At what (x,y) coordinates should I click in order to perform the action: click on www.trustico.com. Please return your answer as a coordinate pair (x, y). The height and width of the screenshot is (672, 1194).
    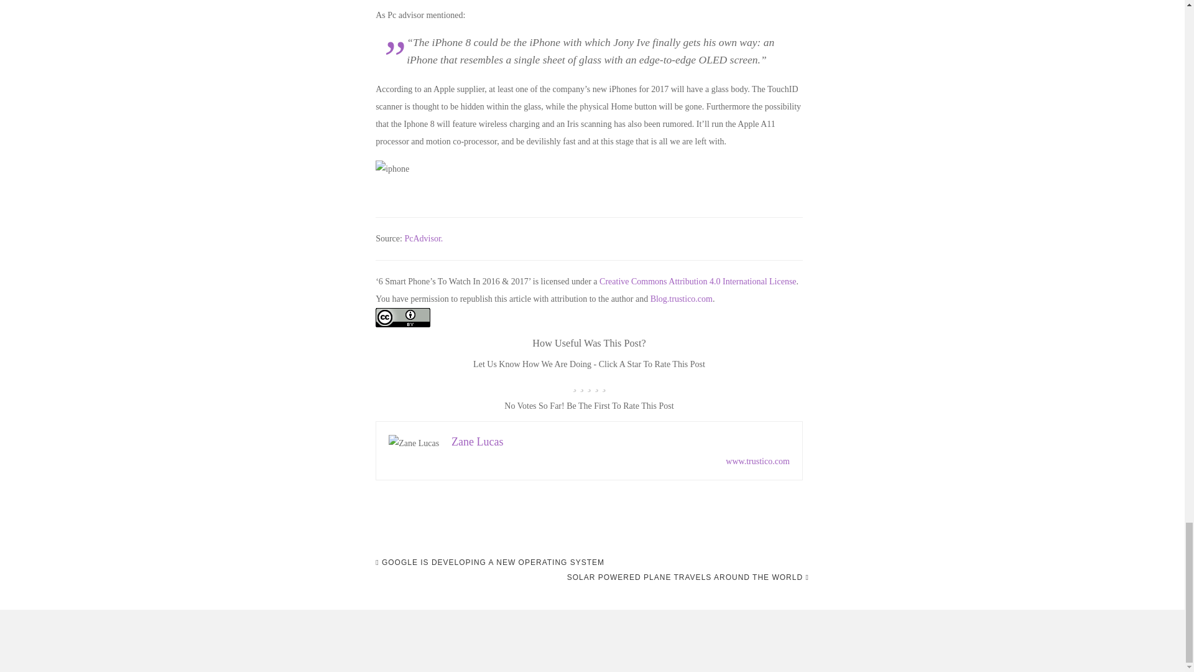
    Looking at the image, I should click on (757, 462).